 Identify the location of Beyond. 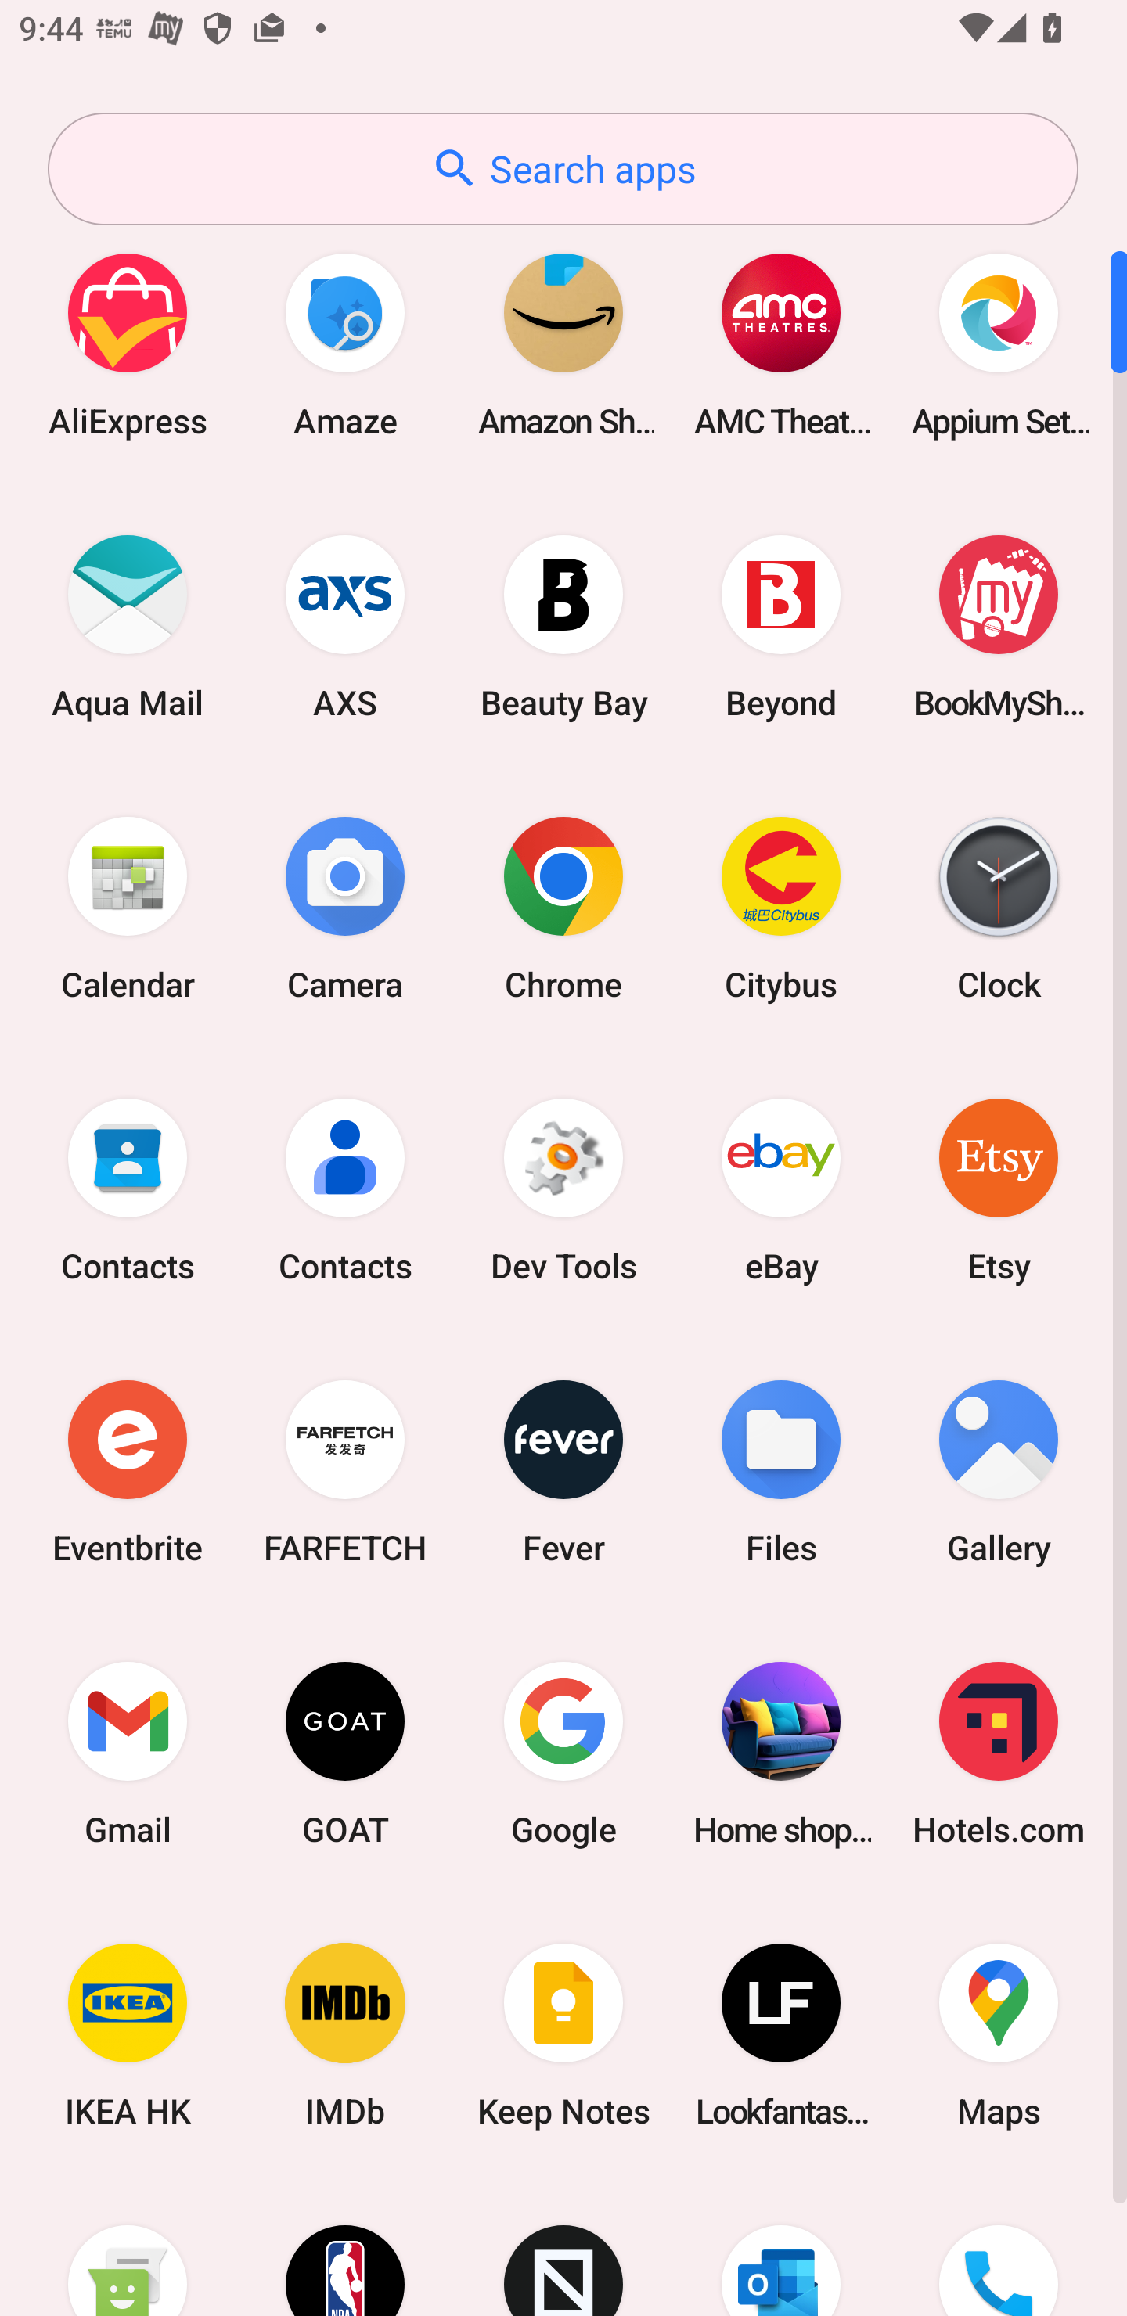
(781, 626).